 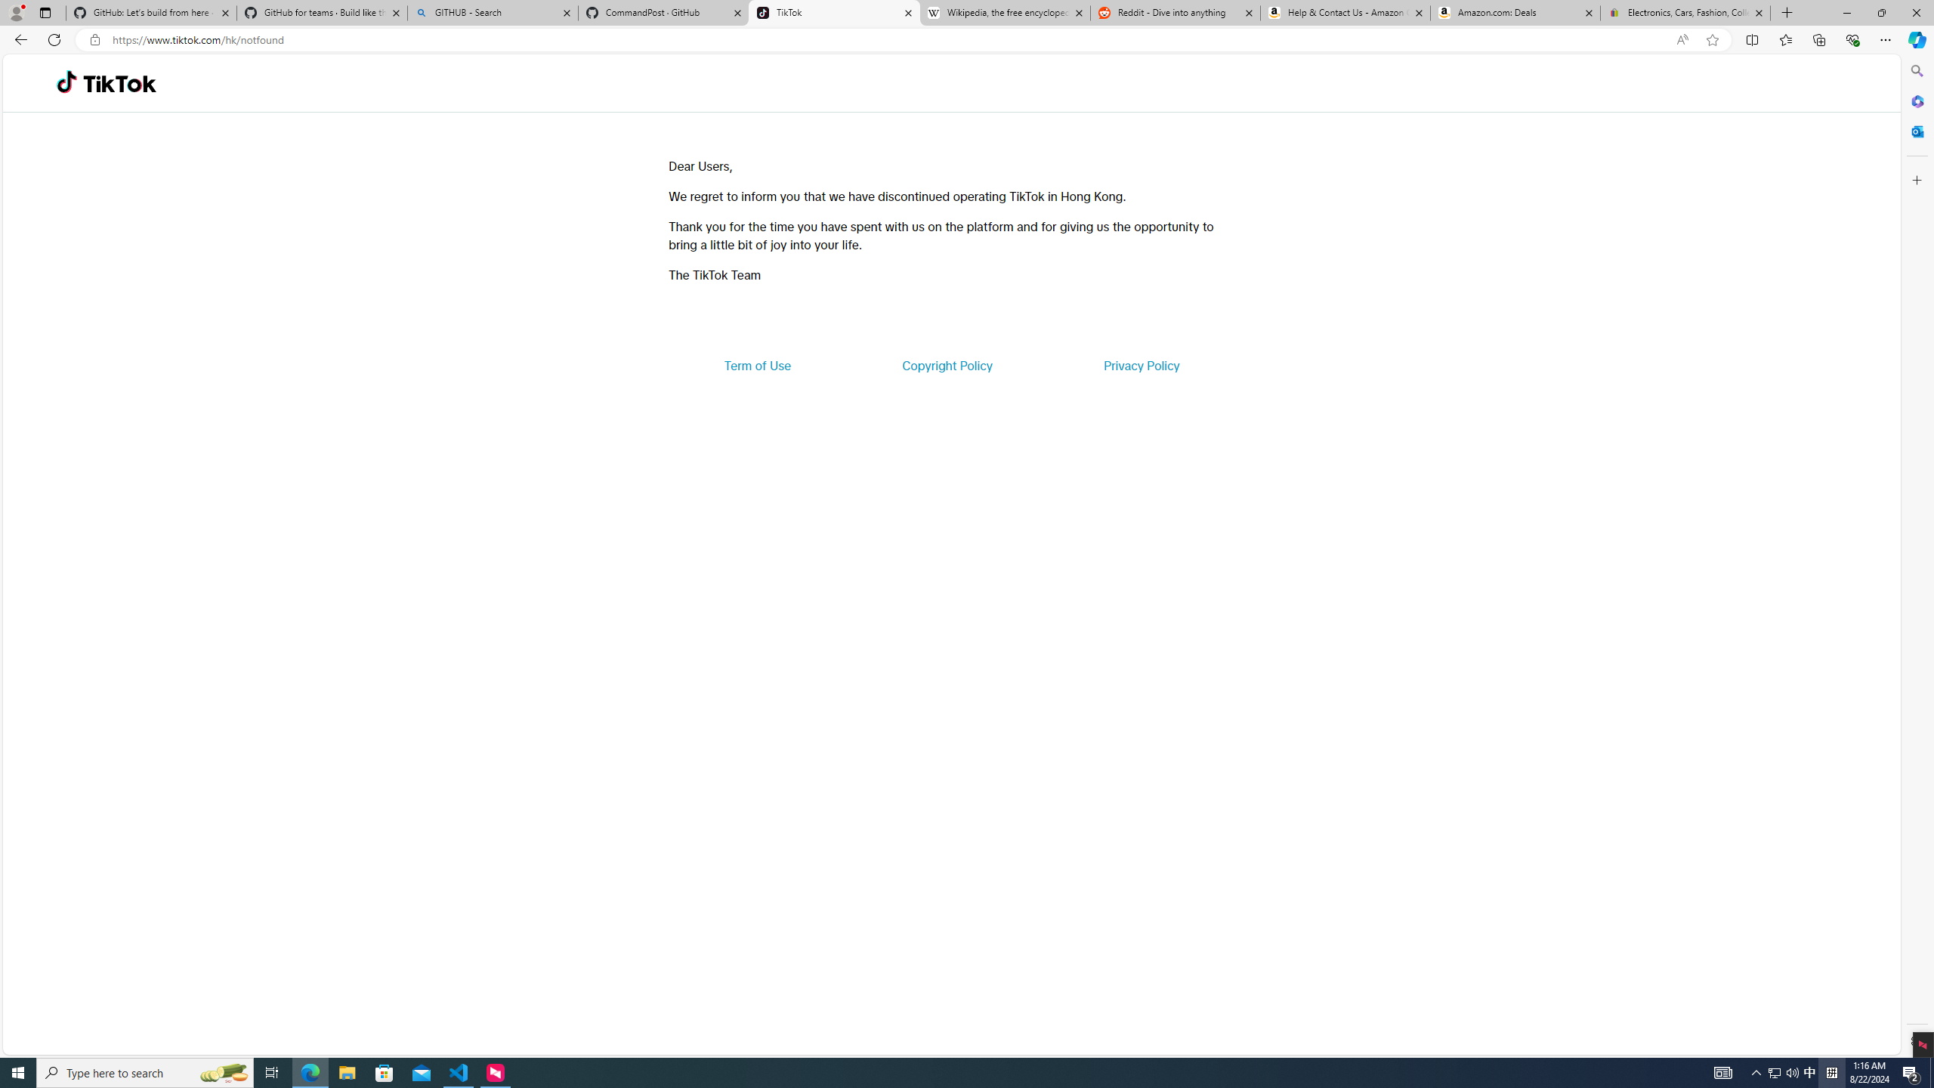 What do you see at coordinates (946, 366) in the screenshot?
I see `Copyright Policy` at bounding box center [946, 366].